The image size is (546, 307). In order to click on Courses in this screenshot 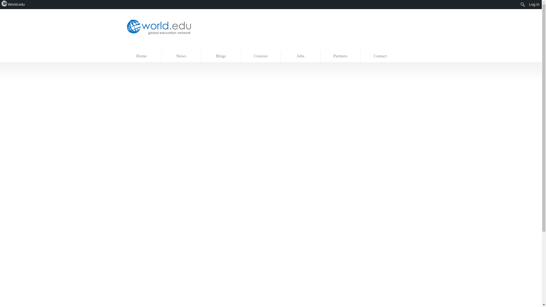, I will do `click(261, 56)`.